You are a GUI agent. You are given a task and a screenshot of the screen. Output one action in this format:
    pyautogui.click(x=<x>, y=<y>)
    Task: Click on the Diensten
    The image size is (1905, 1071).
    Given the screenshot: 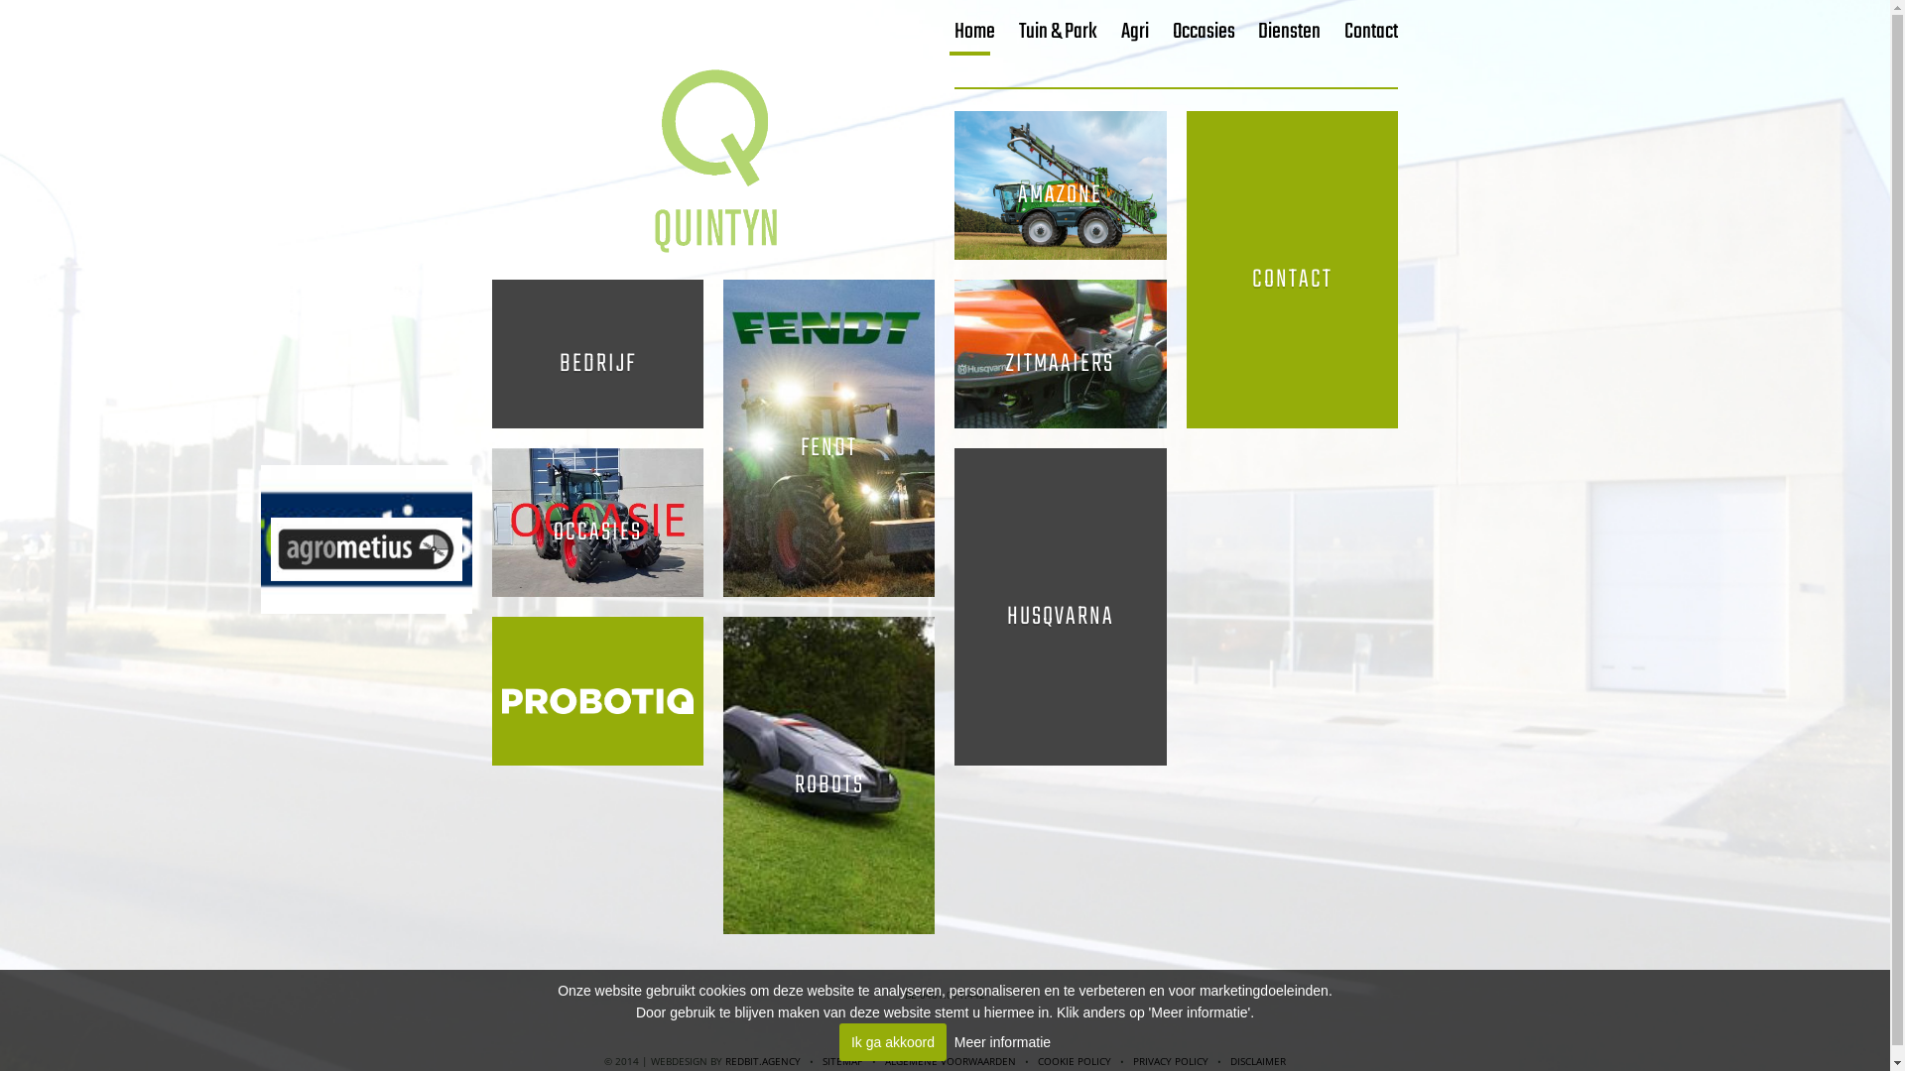 What is the action you would take?
    pyautogui.click(x=1290, y=32)
    